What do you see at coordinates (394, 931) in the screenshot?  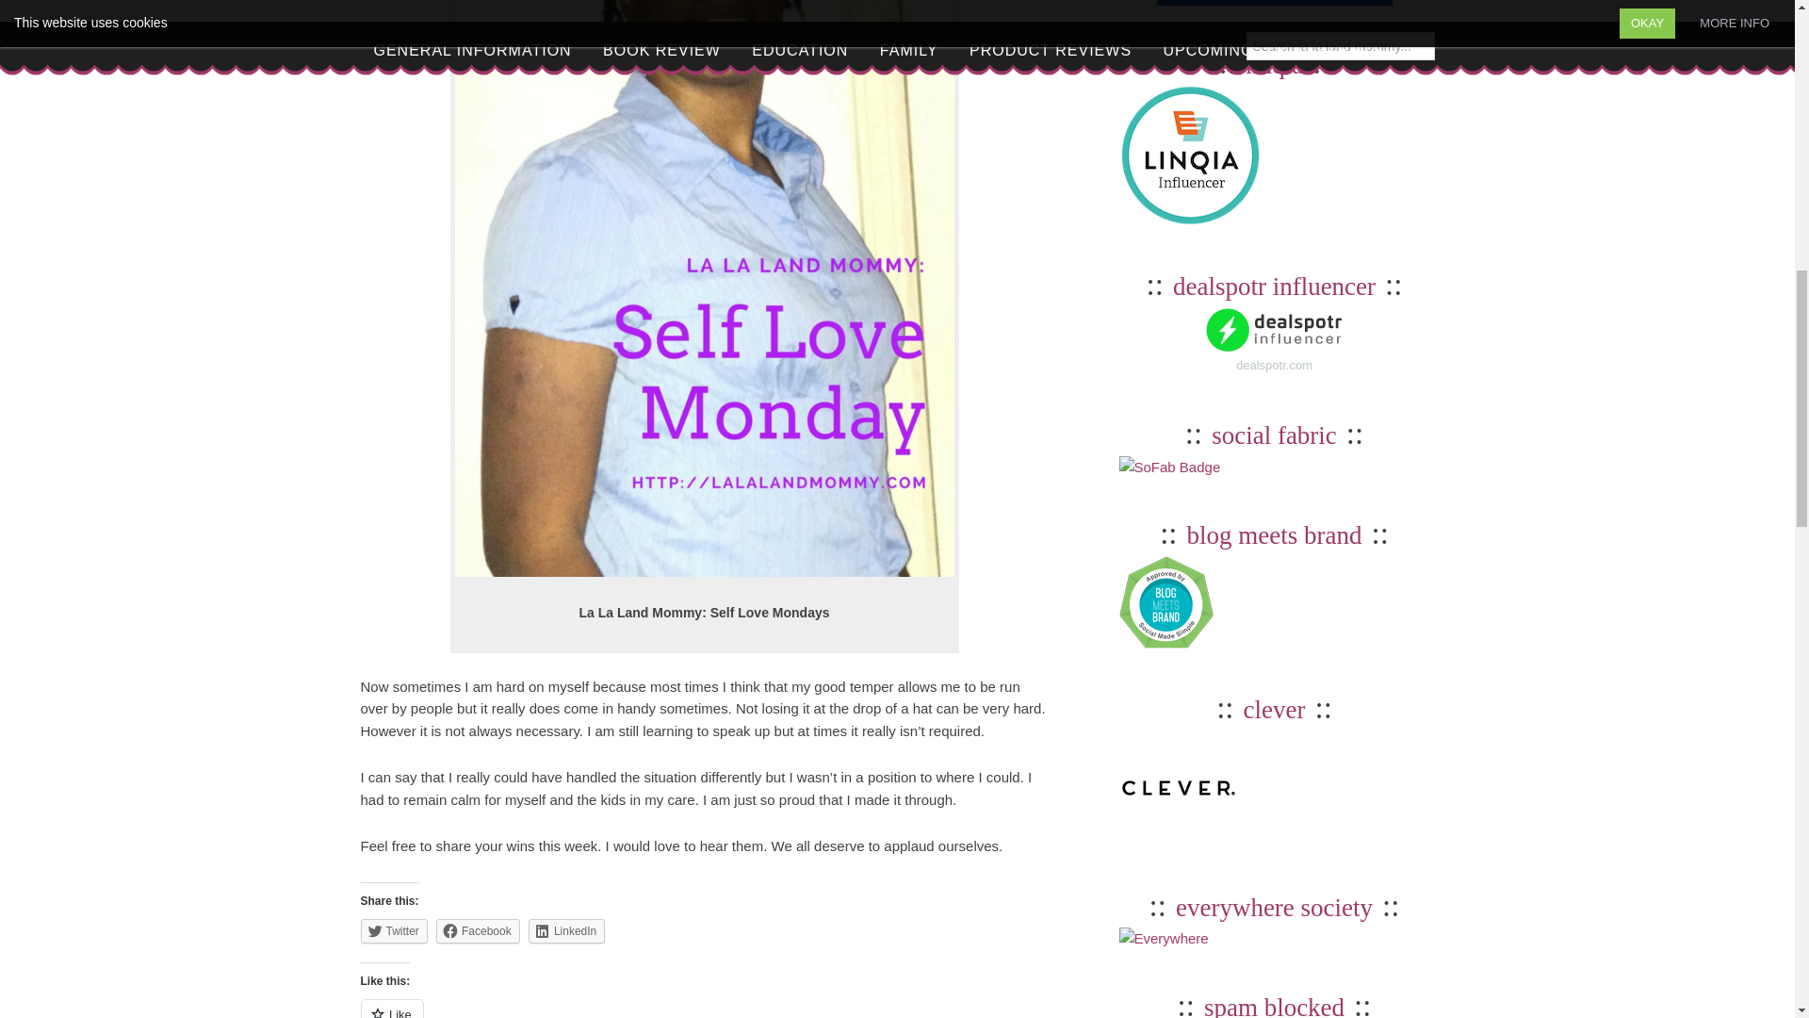 I see `Twitter` at bounding box center [394, 931].